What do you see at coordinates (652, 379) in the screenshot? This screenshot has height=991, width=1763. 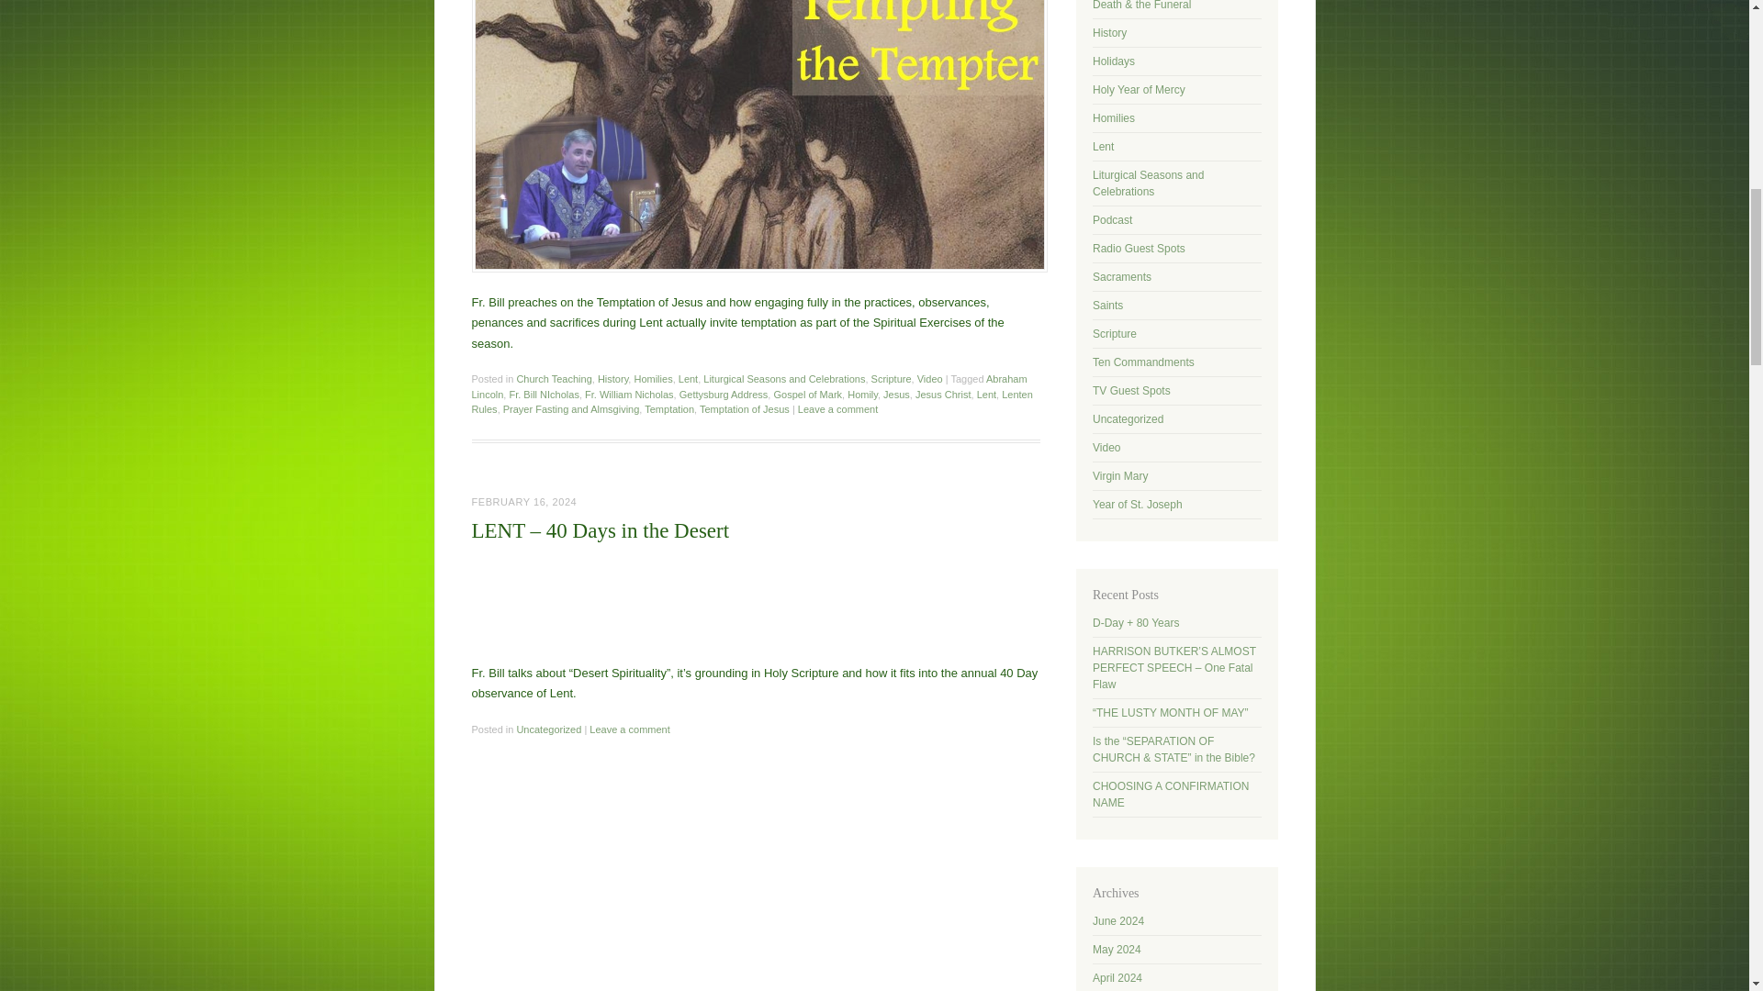 I see `Homilies` at bounding box center [652, 379].